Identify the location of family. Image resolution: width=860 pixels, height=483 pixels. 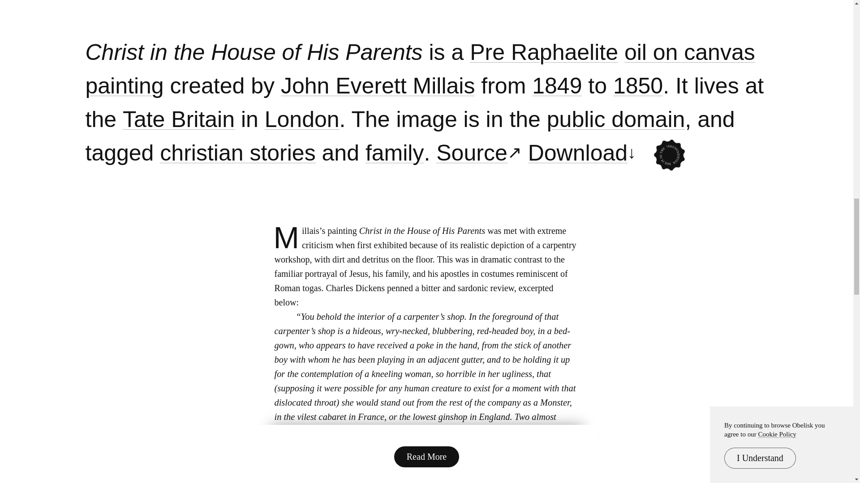
(395, 153).